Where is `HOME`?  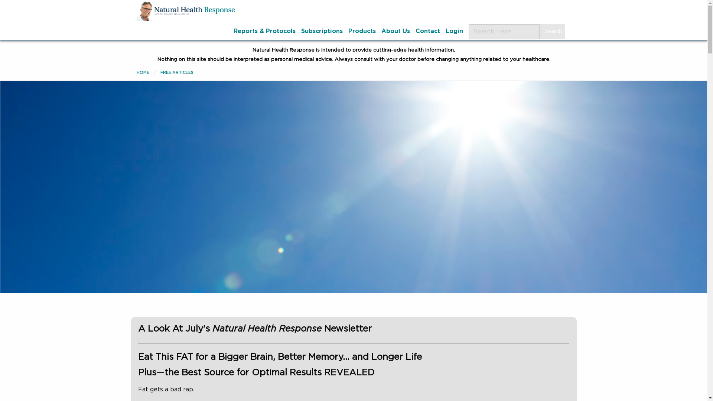
HOME is located at coordinates (143, 72).